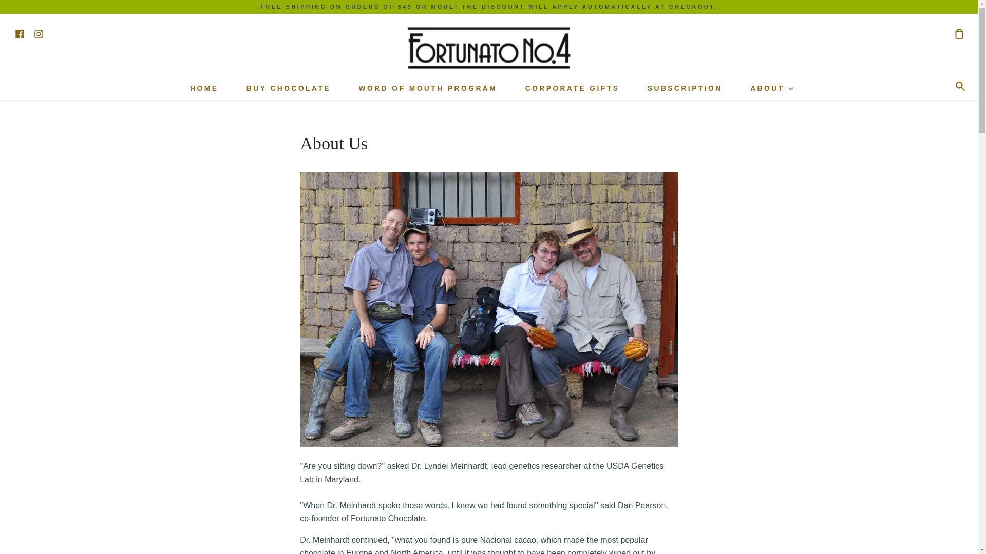 The height and width of the screenshot is (554, 986). What do you see at coordinates (39, 33) in the screenshot?
I see `Instagram` at bounding box center [39, 33].